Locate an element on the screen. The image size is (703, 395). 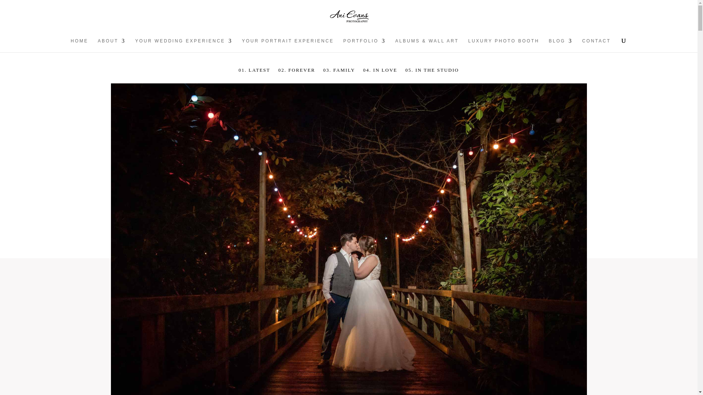
03. FAMILY is located at coordinates (339, 75).